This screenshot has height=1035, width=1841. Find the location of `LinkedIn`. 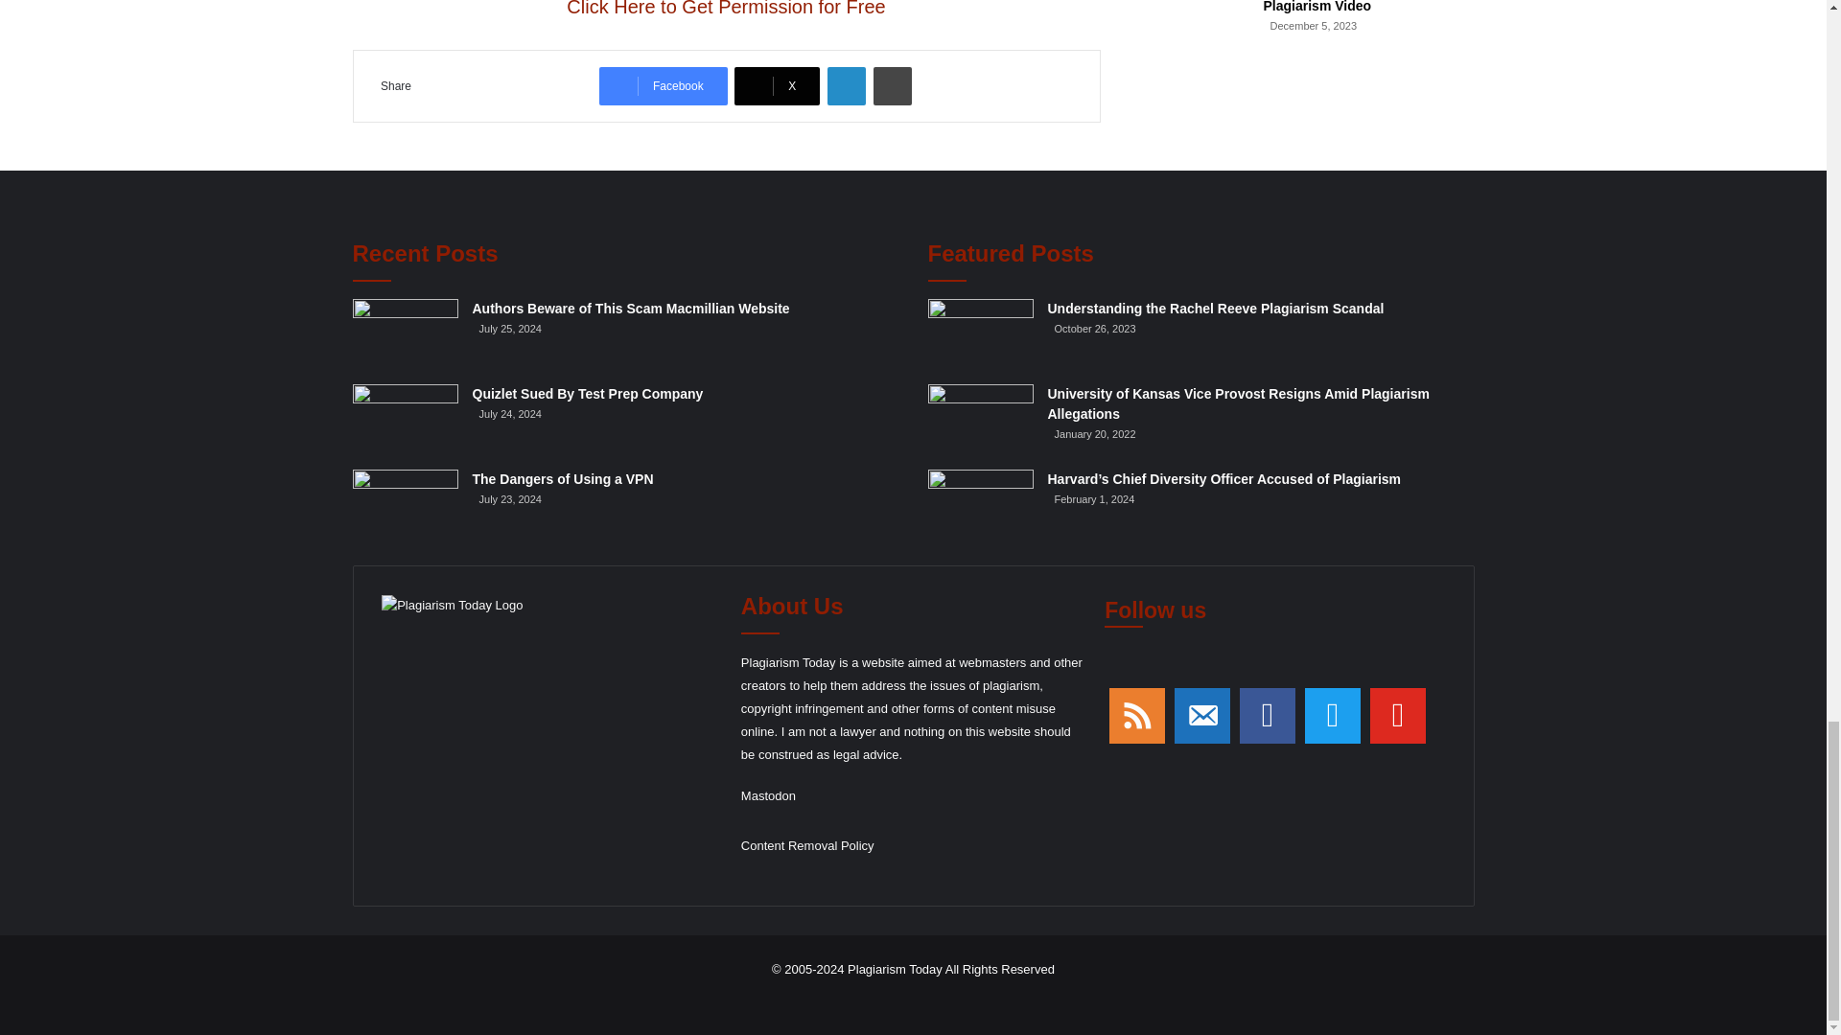

LinkedIn is located at coordinates (846, 86).